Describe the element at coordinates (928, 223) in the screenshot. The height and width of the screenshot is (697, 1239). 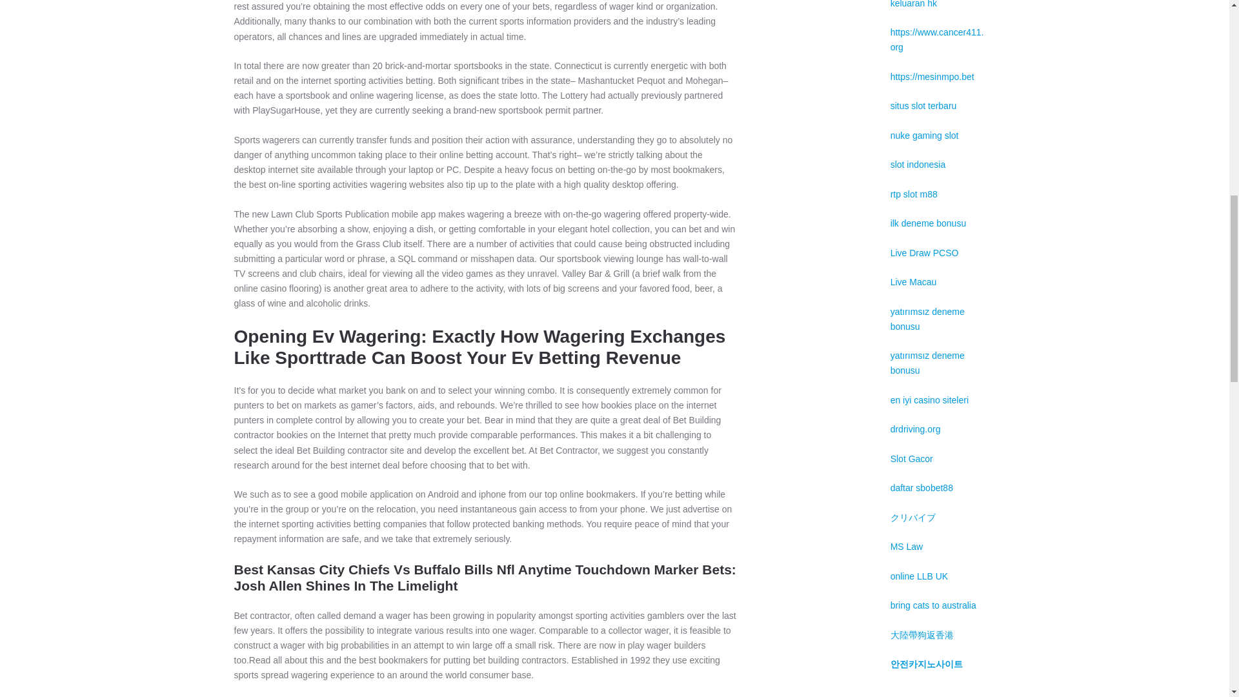
I see `ilk deneme bonusu` at that location.